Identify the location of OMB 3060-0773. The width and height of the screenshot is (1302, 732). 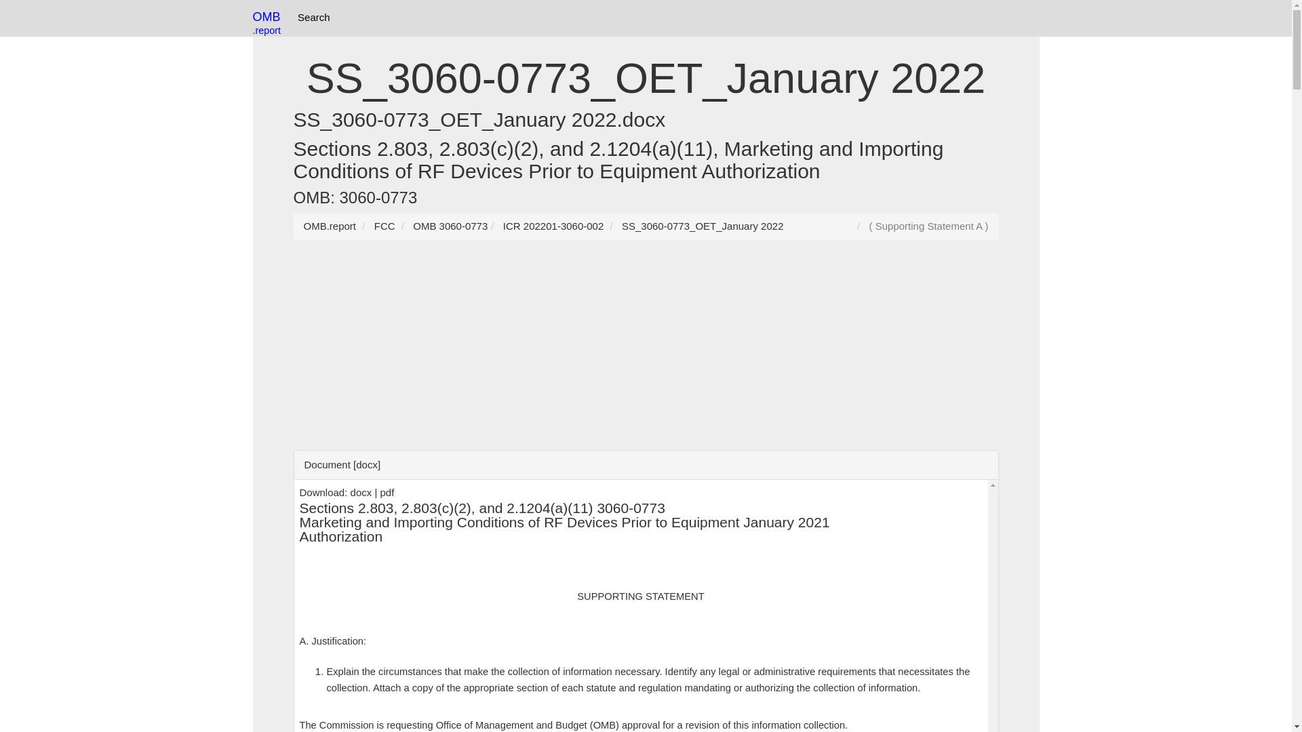
(450, 226).